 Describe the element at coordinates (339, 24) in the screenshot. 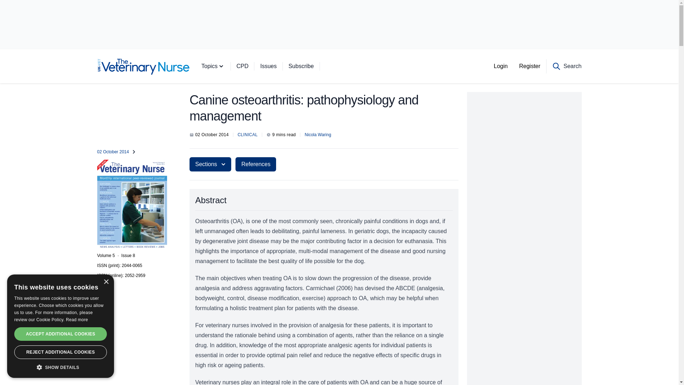

I see `3rd party ad content` at that location.